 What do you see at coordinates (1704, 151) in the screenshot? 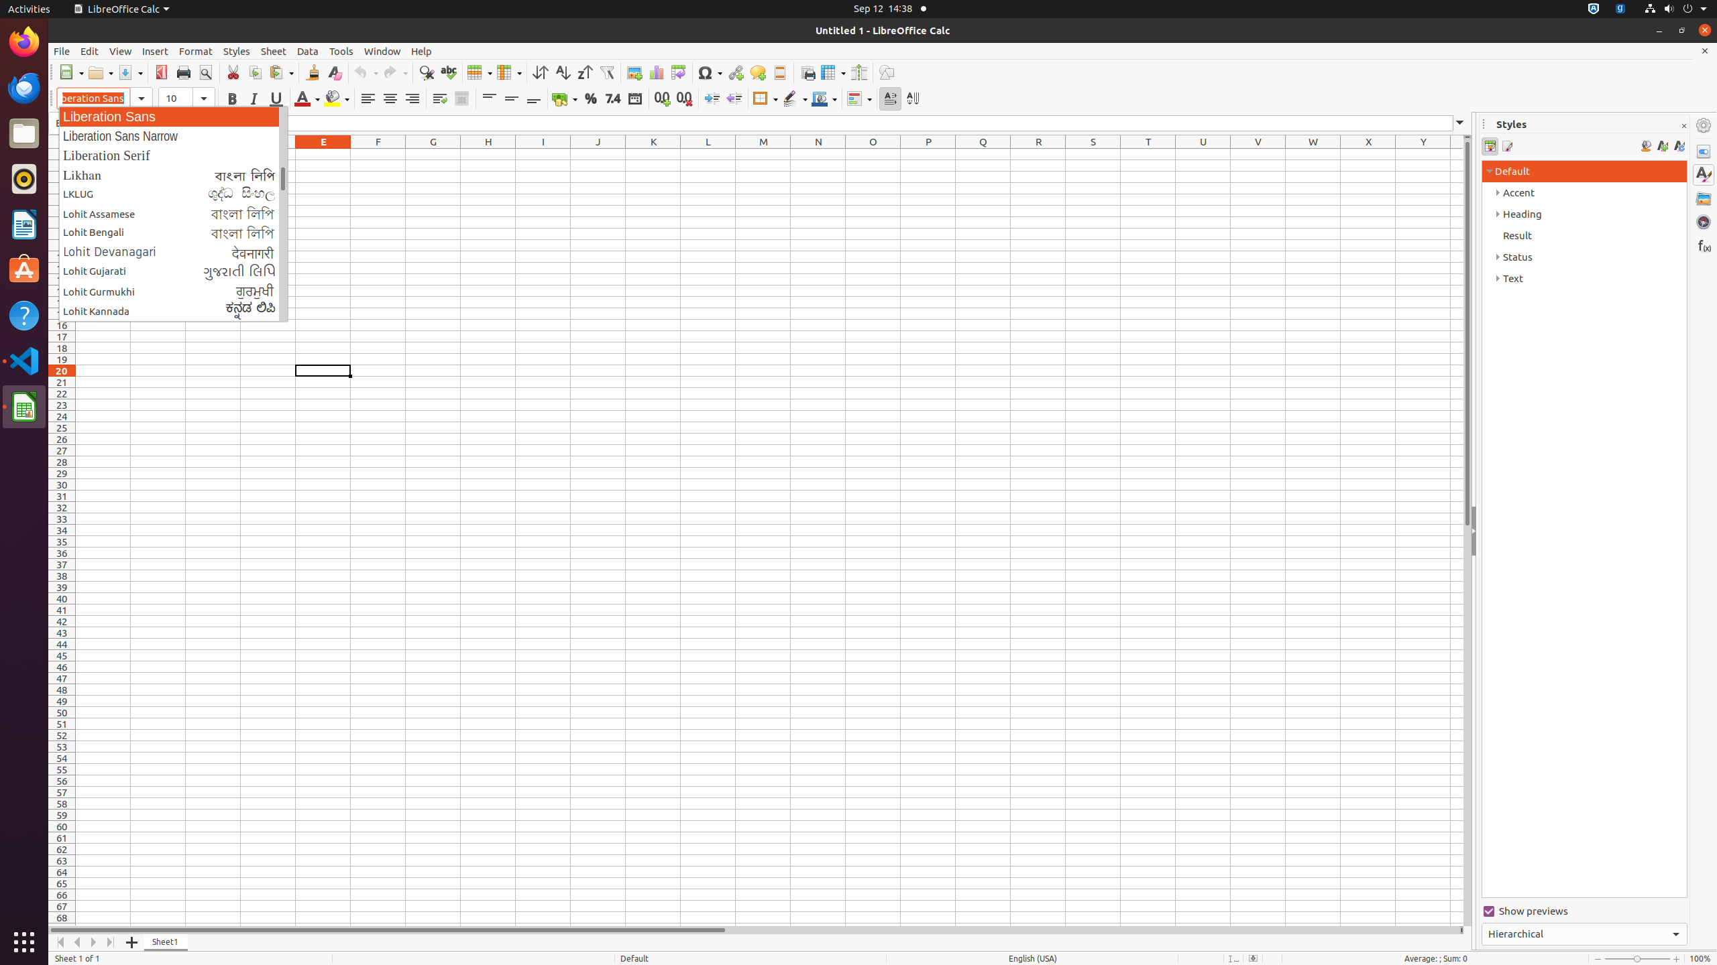
I see `Properties` at bounding box center [1704, 151].